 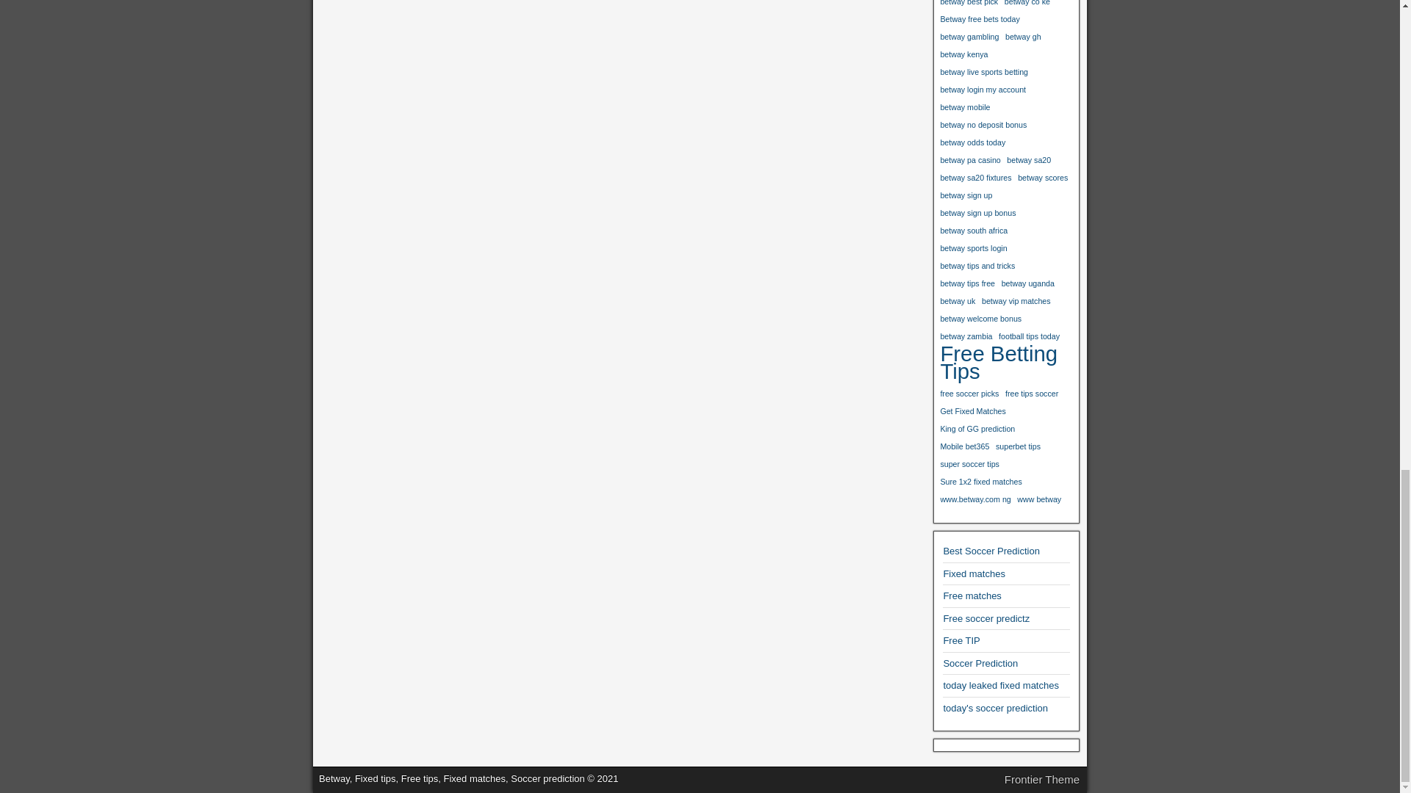 What do you see at coordinates (967, 283) in the screenshot?
I see `betway tips free` at bounding box center [967, 283].